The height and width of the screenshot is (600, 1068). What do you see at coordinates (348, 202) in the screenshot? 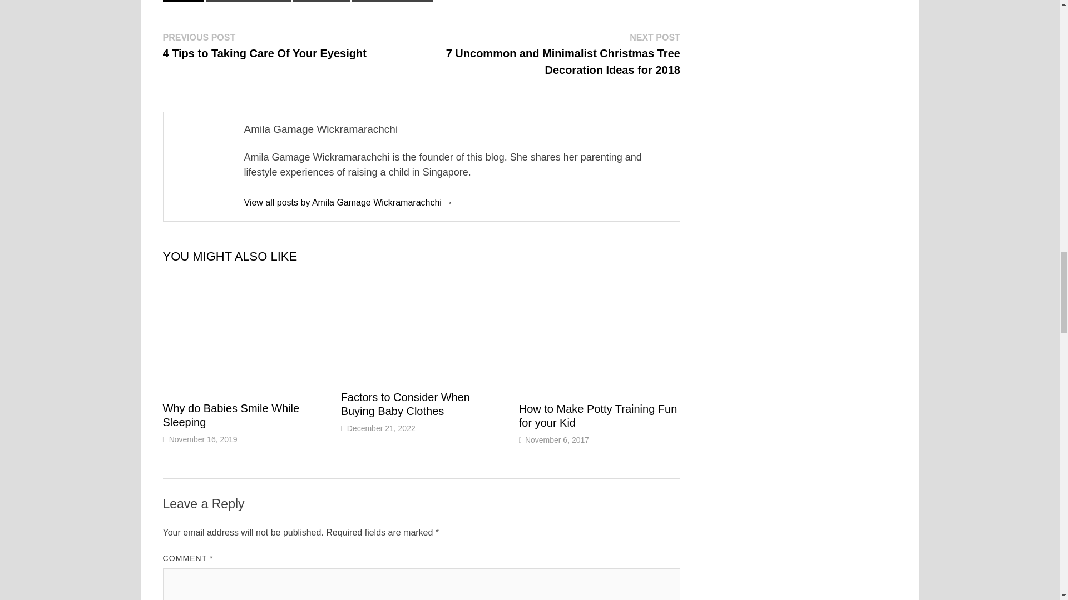
I see `Amila Gamage Wickramarachchi` at bounding box center [348, 202].